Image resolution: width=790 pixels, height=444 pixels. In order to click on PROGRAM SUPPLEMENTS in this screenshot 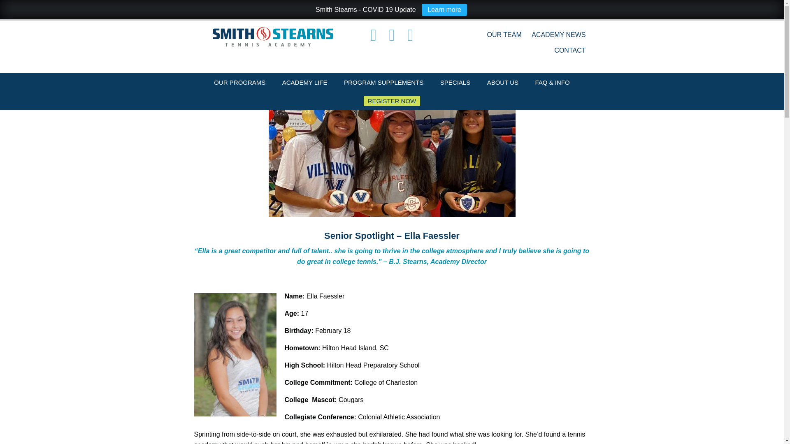, I will do `click(383, 82)`.